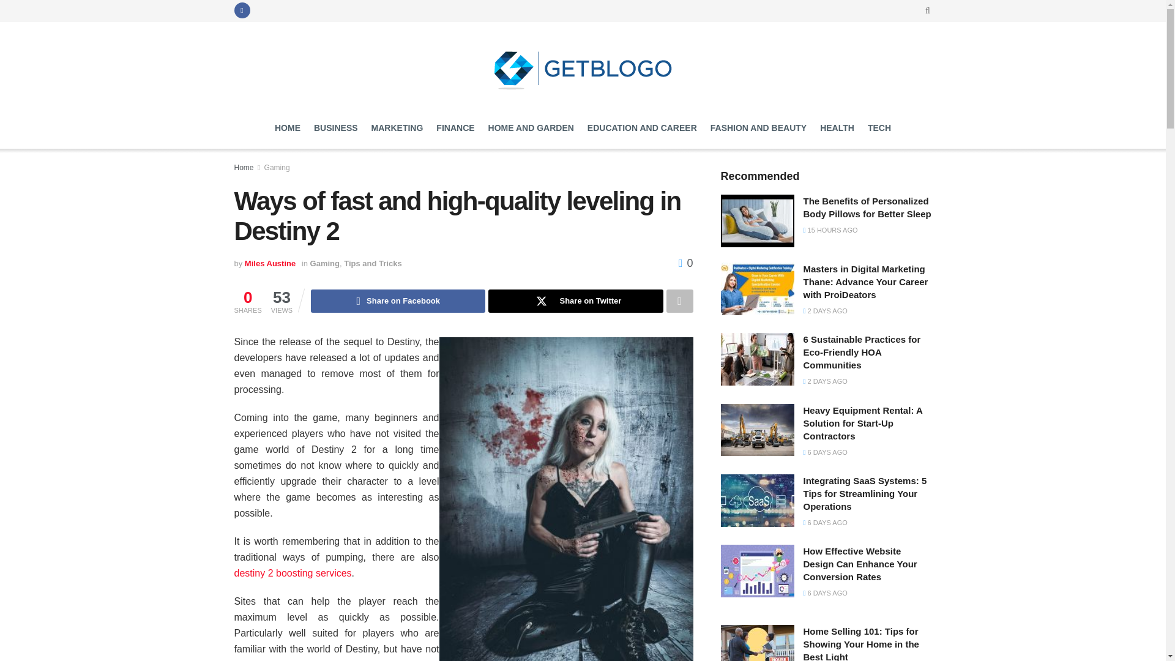 The width and height of the screenshot is (1175, 661). Describe the element at coordinates (397, 127) in the screenshot. I see `MARKETING` at that location.